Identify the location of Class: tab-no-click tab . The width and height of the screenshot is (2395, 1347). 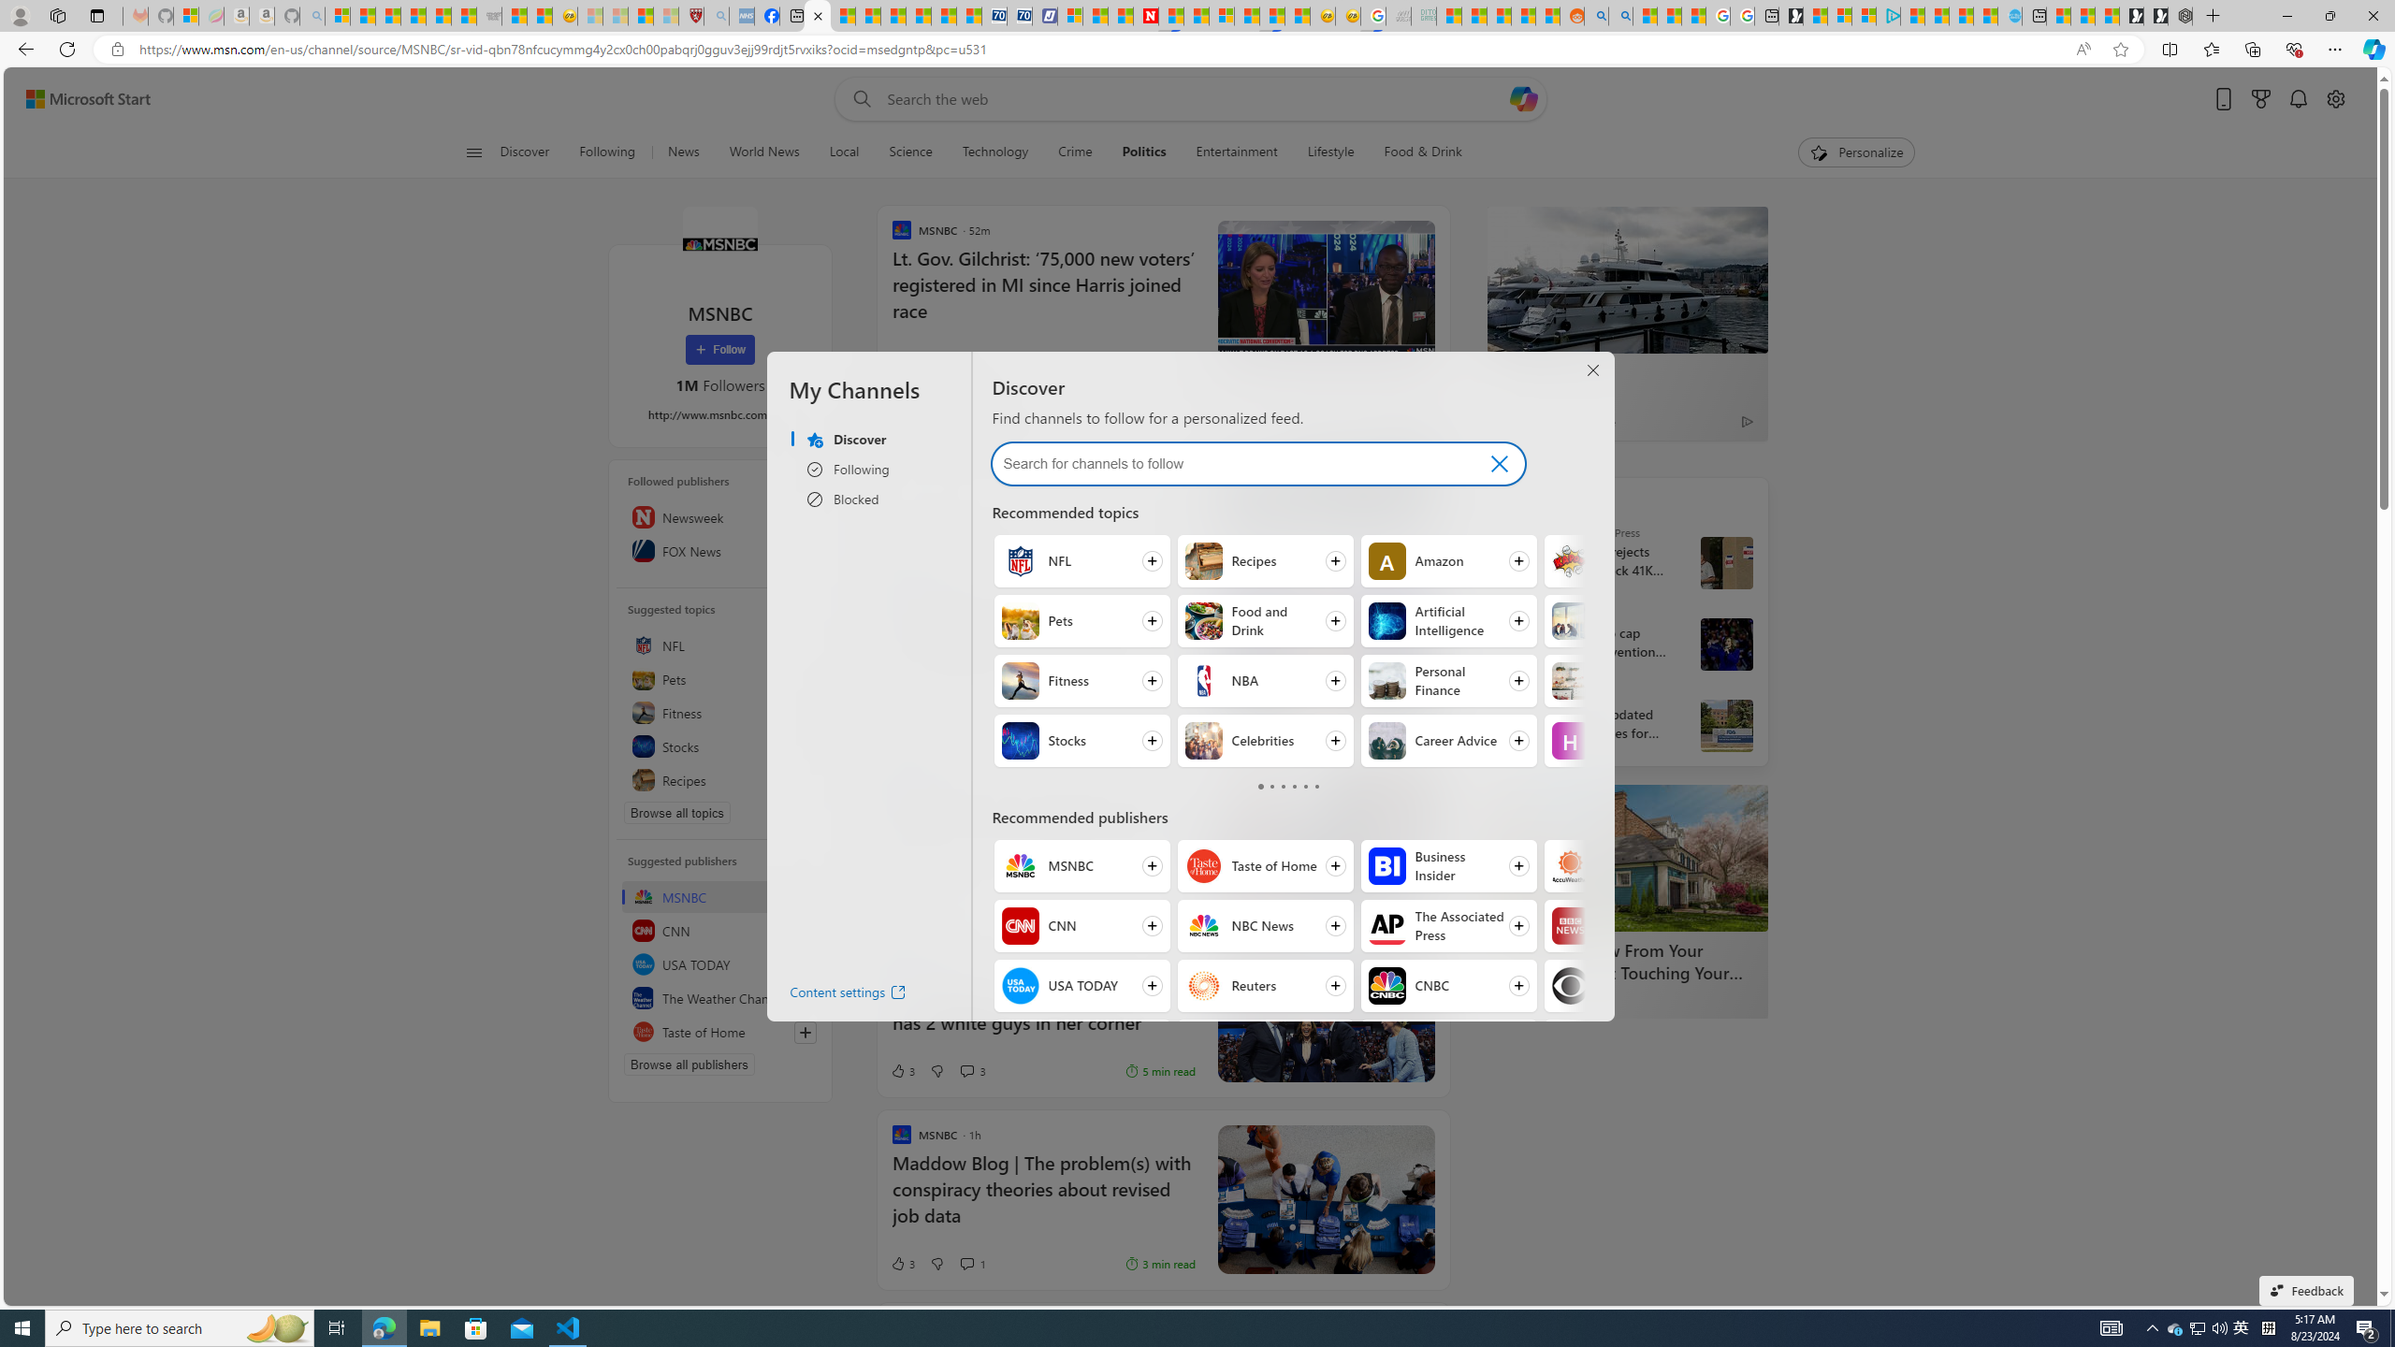
(1315, 786).